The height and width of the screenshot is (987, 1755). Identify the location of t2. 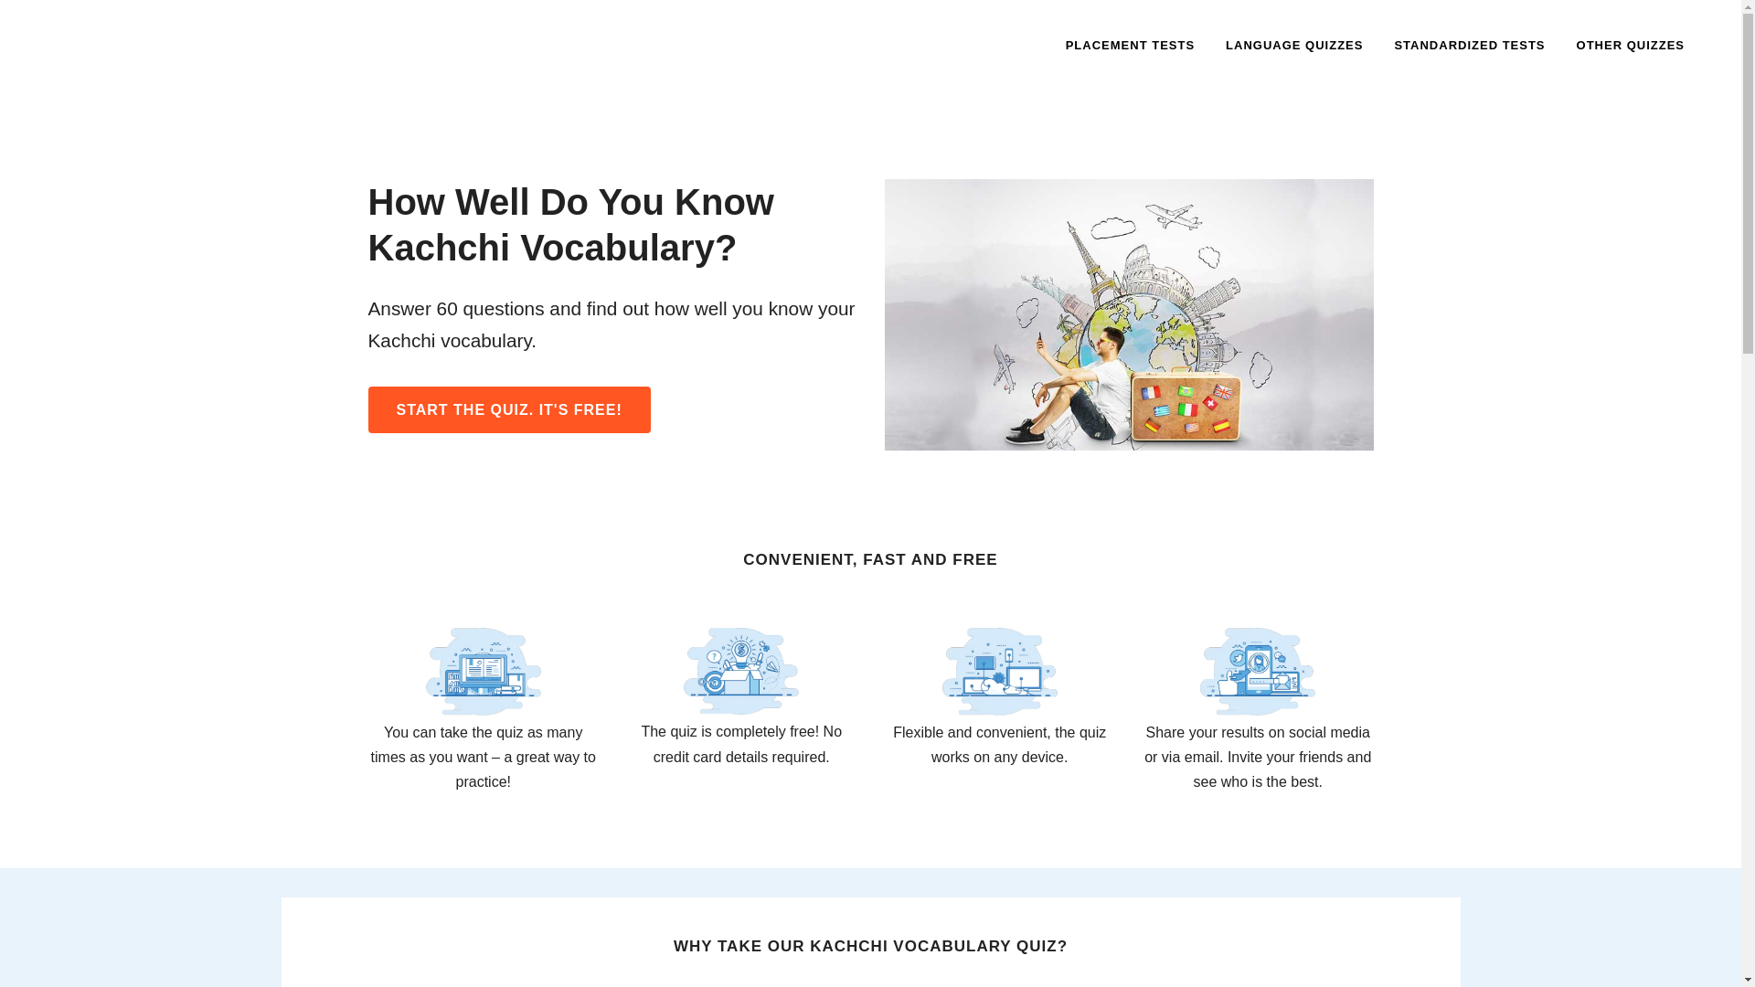
(483, 671).